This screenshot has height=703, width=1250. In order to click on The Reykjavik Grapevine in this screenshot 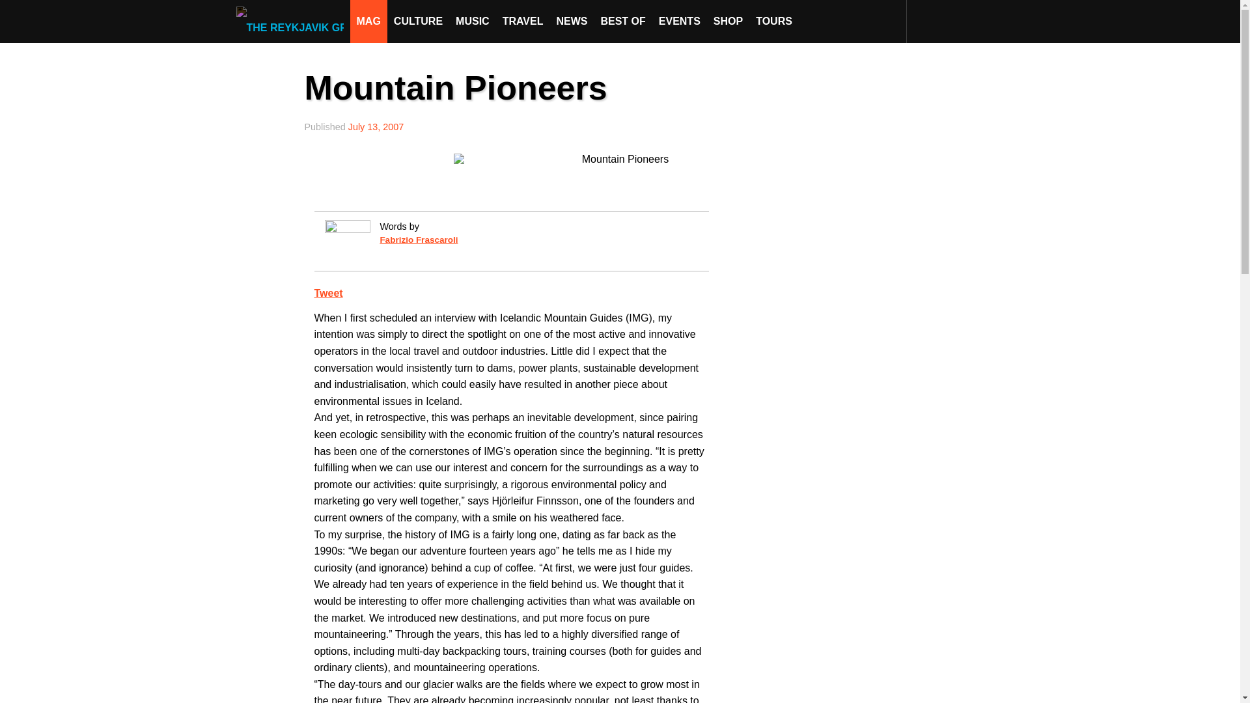, I will do `click(293, 21)`.